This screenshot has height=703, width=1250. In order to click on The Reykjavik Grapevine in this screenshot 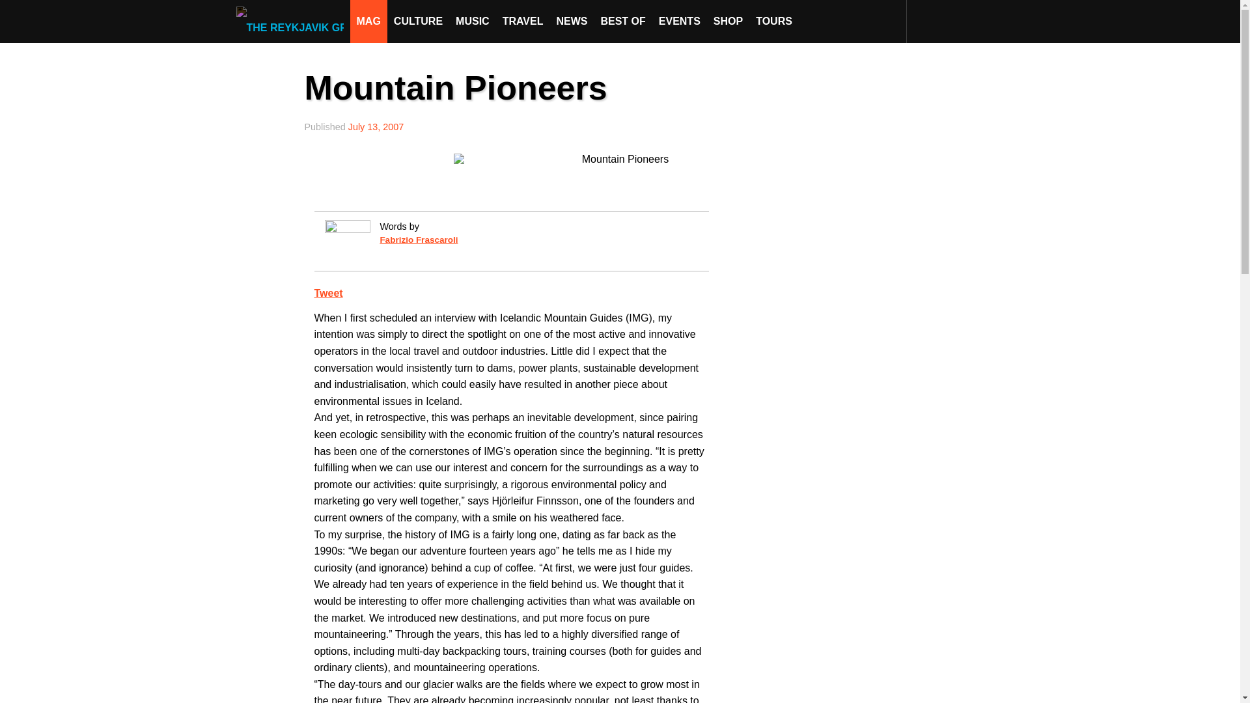, I will do `click(293, 21)`.